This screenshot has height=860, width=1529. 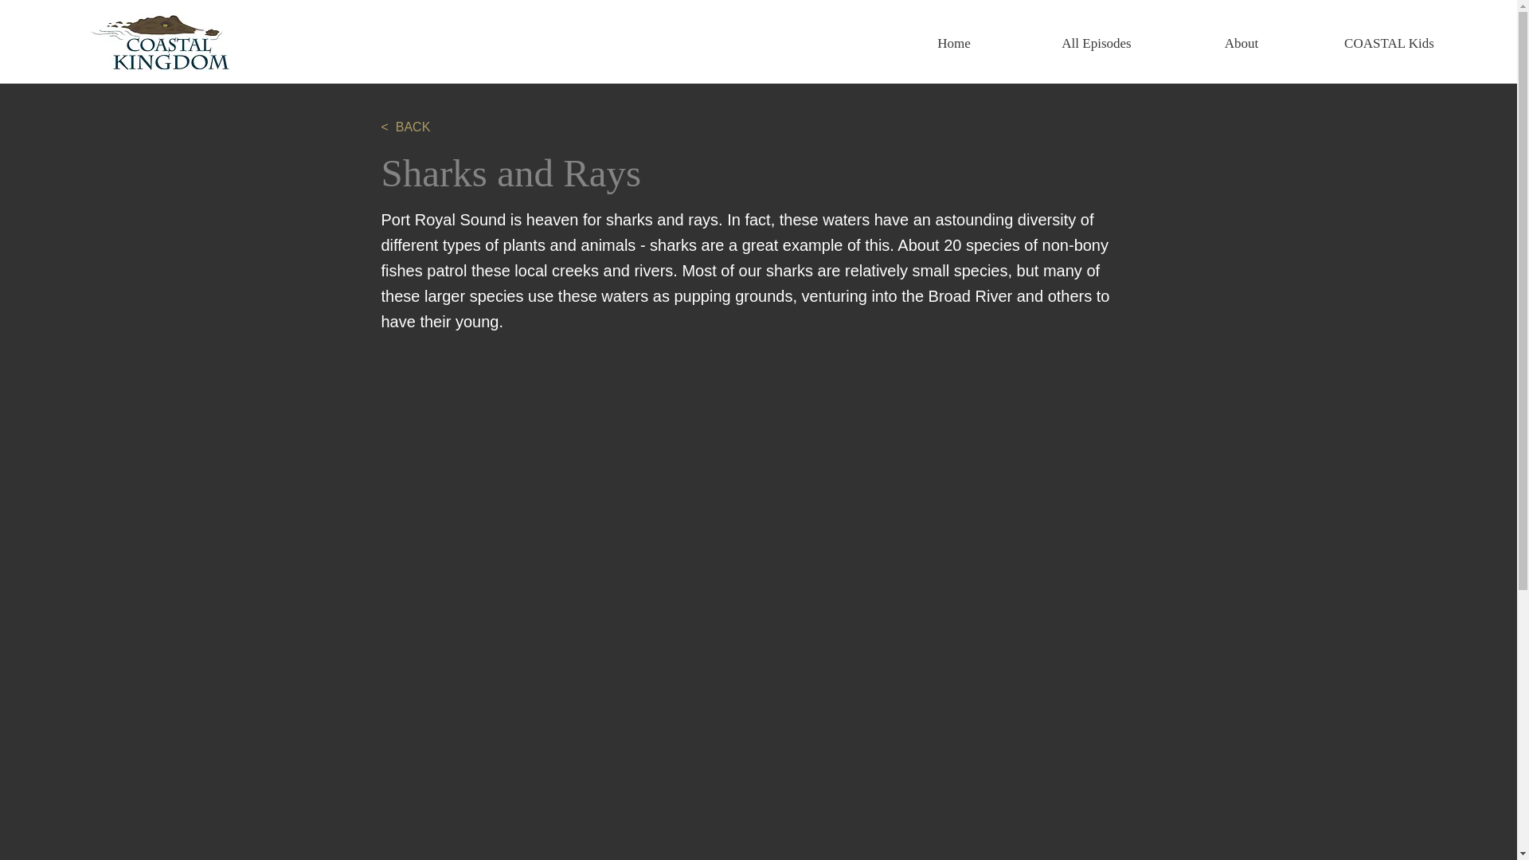 What do you see at coordinates (1096, 43) in the screenshot?
I see `All Episodes` at bounding box center [1096, 43].